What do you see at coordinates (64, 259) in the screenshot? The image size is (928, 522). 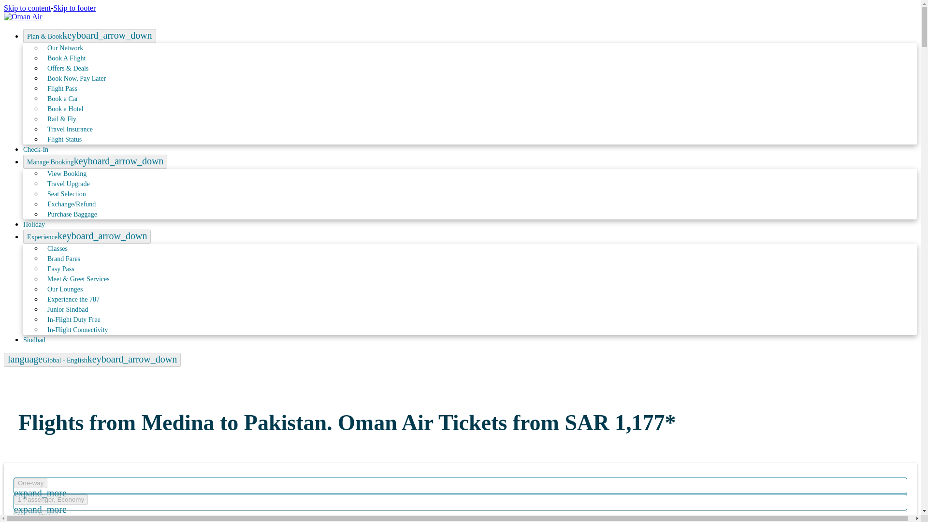 I see `Brand Fares` at bounding box center [64, 259].